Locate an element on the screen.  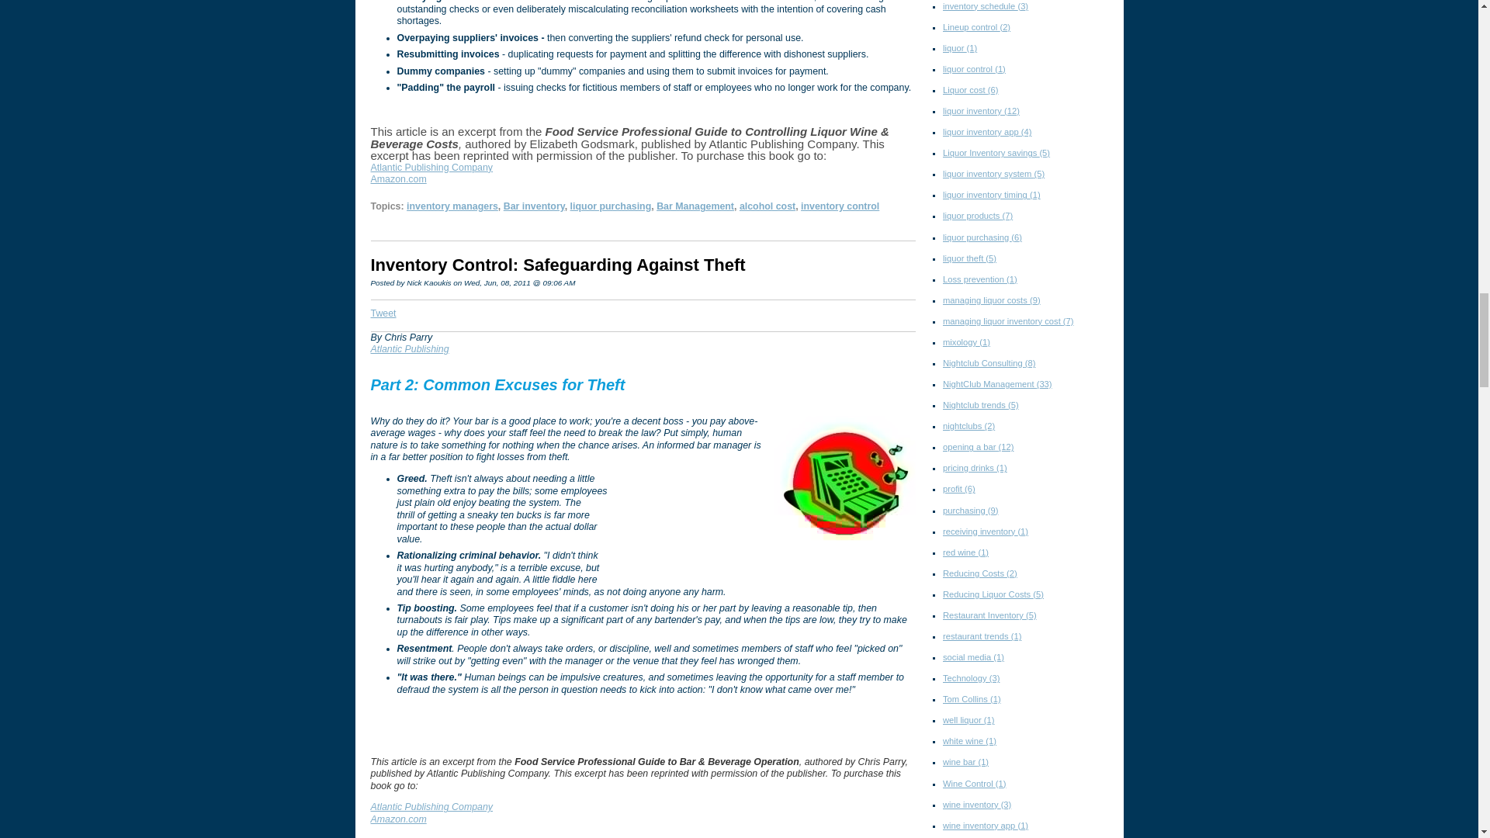
Atlantic Publishing is located at coordinates (410, 348).